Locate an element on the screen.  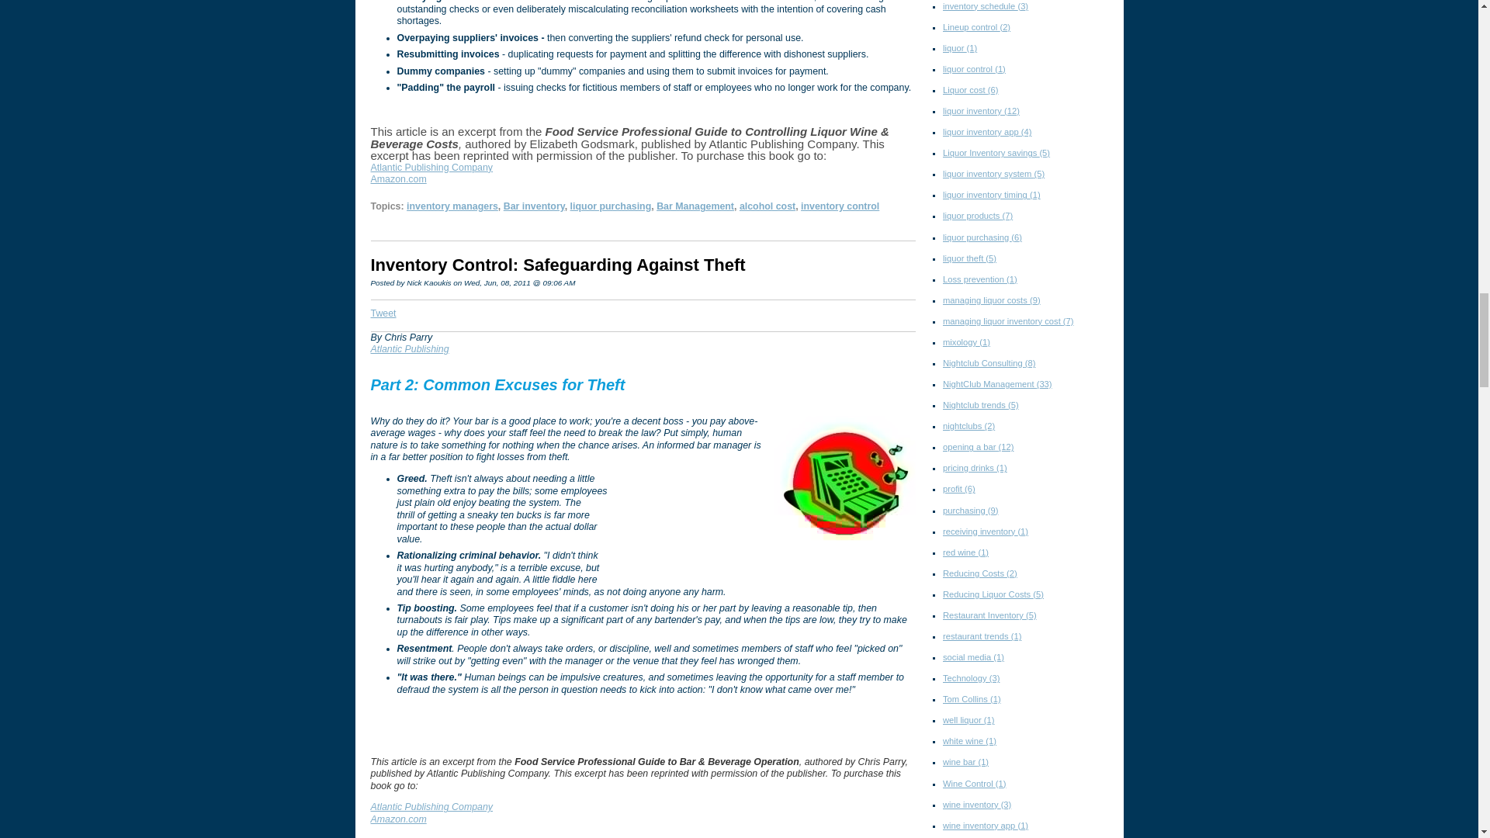
Atlantic Publishing is located at coordinates (410, 348).